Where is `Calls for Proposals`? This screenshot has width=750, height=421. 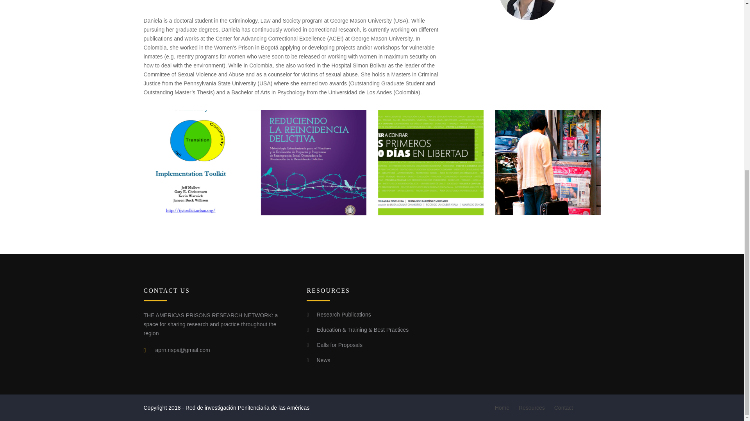 Calls for Proposals is located at coordinates (339, 345).